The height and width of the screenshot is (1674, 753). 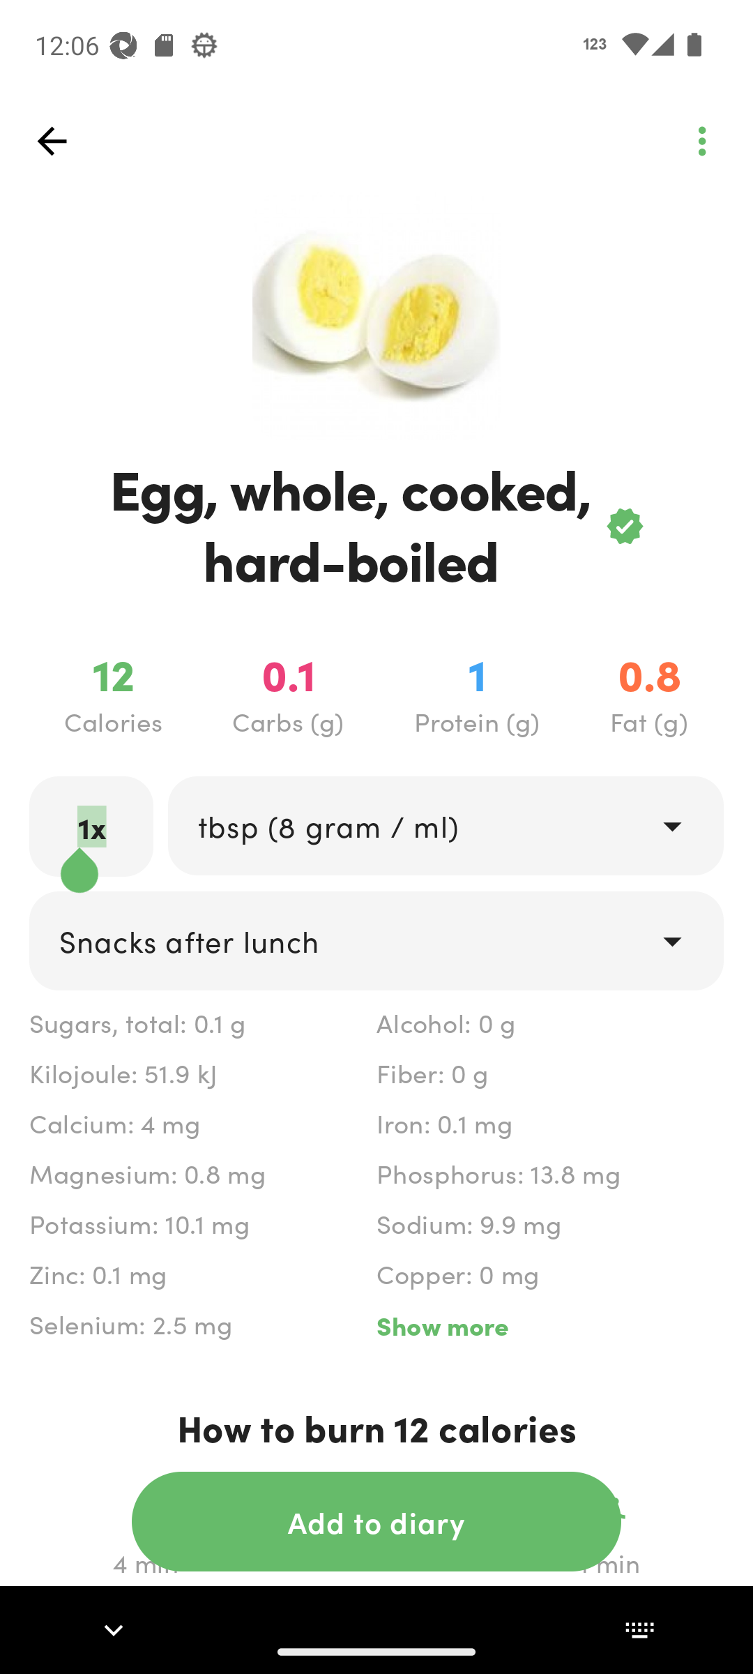 I want to click on 1x labeled_edit_text, so click(x=91, y=827).